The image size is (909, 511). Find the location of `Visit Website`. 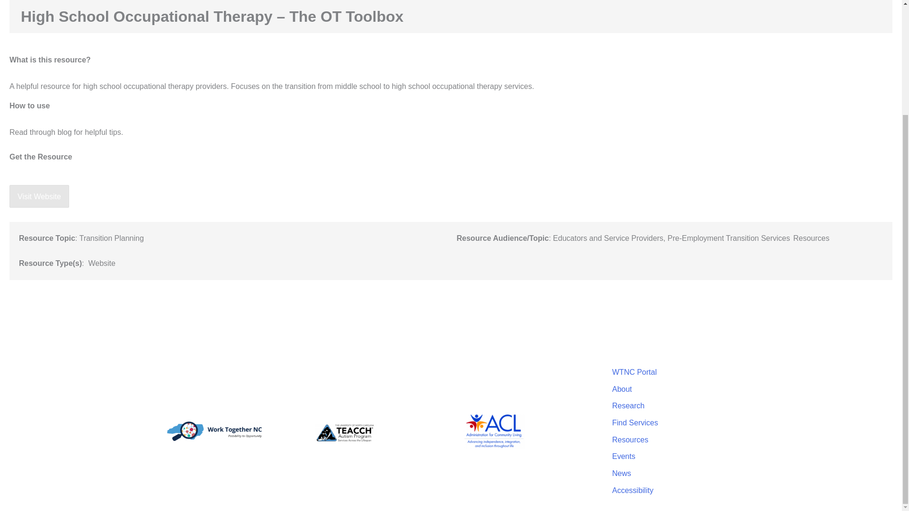

Visit Website is located at coordinates (39, 197).